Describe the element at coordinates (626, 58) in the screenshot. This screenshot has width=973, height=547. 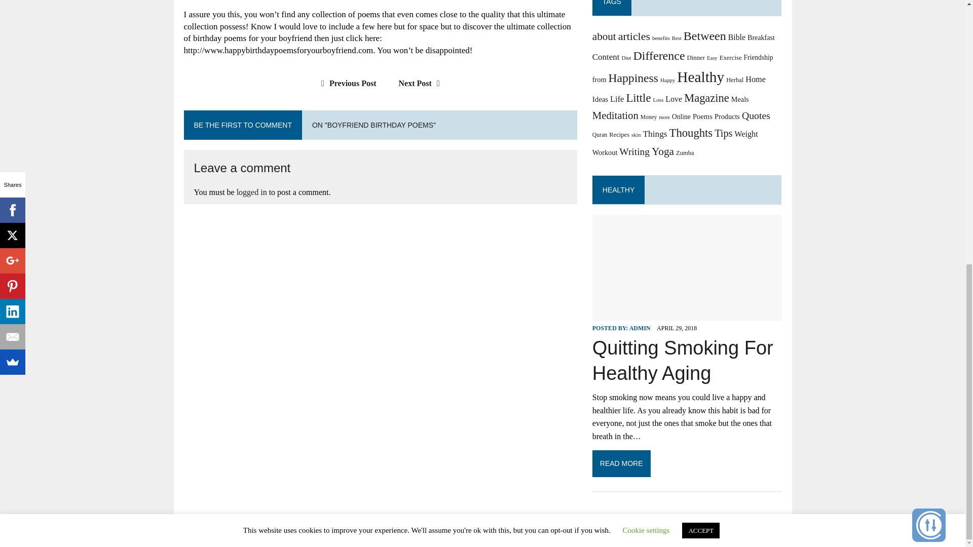
I see `Diet` at that location.